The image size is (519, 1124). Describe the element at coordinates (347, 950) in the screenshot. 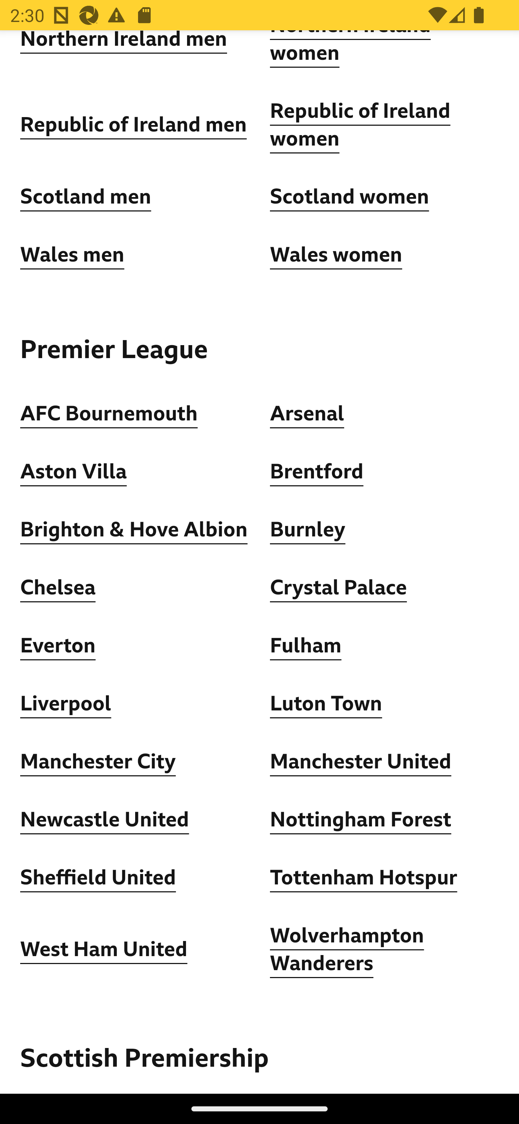

I see `Wolverhampton Wanderers` at that location.